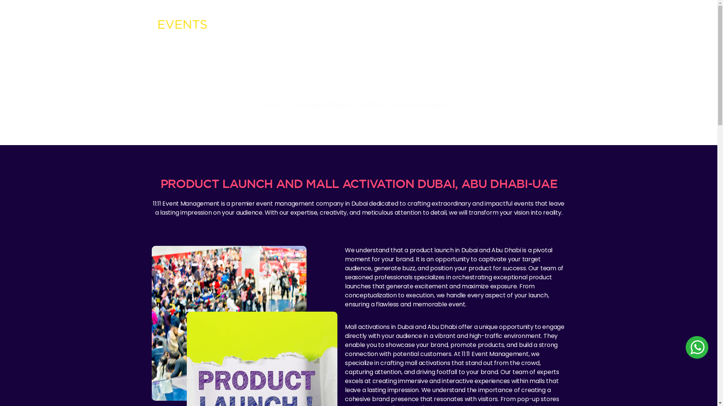  What do you see at coordinates (495, 25) in the screenshot?
I see `Contact Us` at bounding box center [495, 25].